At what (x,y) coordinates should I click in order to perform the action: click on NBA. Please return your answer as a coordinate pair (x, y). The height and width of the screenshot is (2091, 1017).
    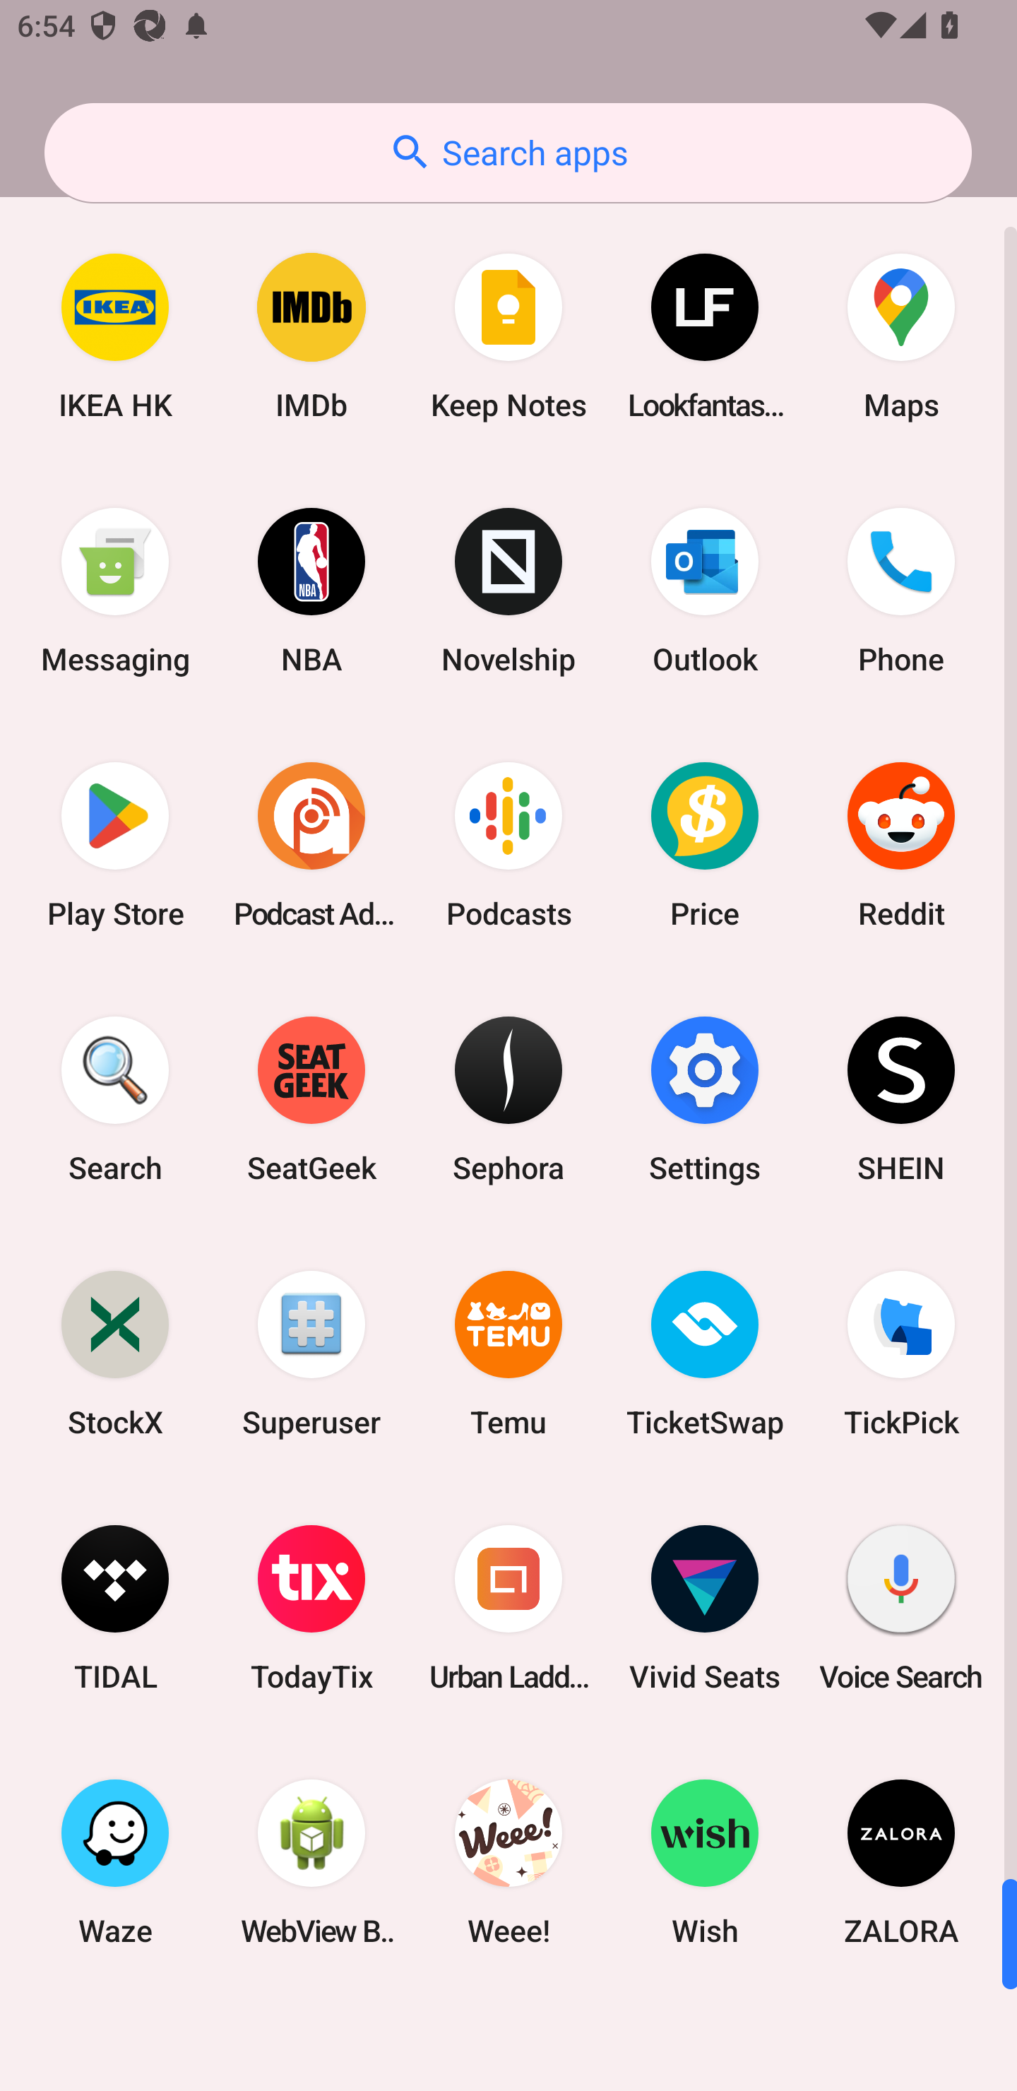
    Looking at the image, I should click on (311, 591).